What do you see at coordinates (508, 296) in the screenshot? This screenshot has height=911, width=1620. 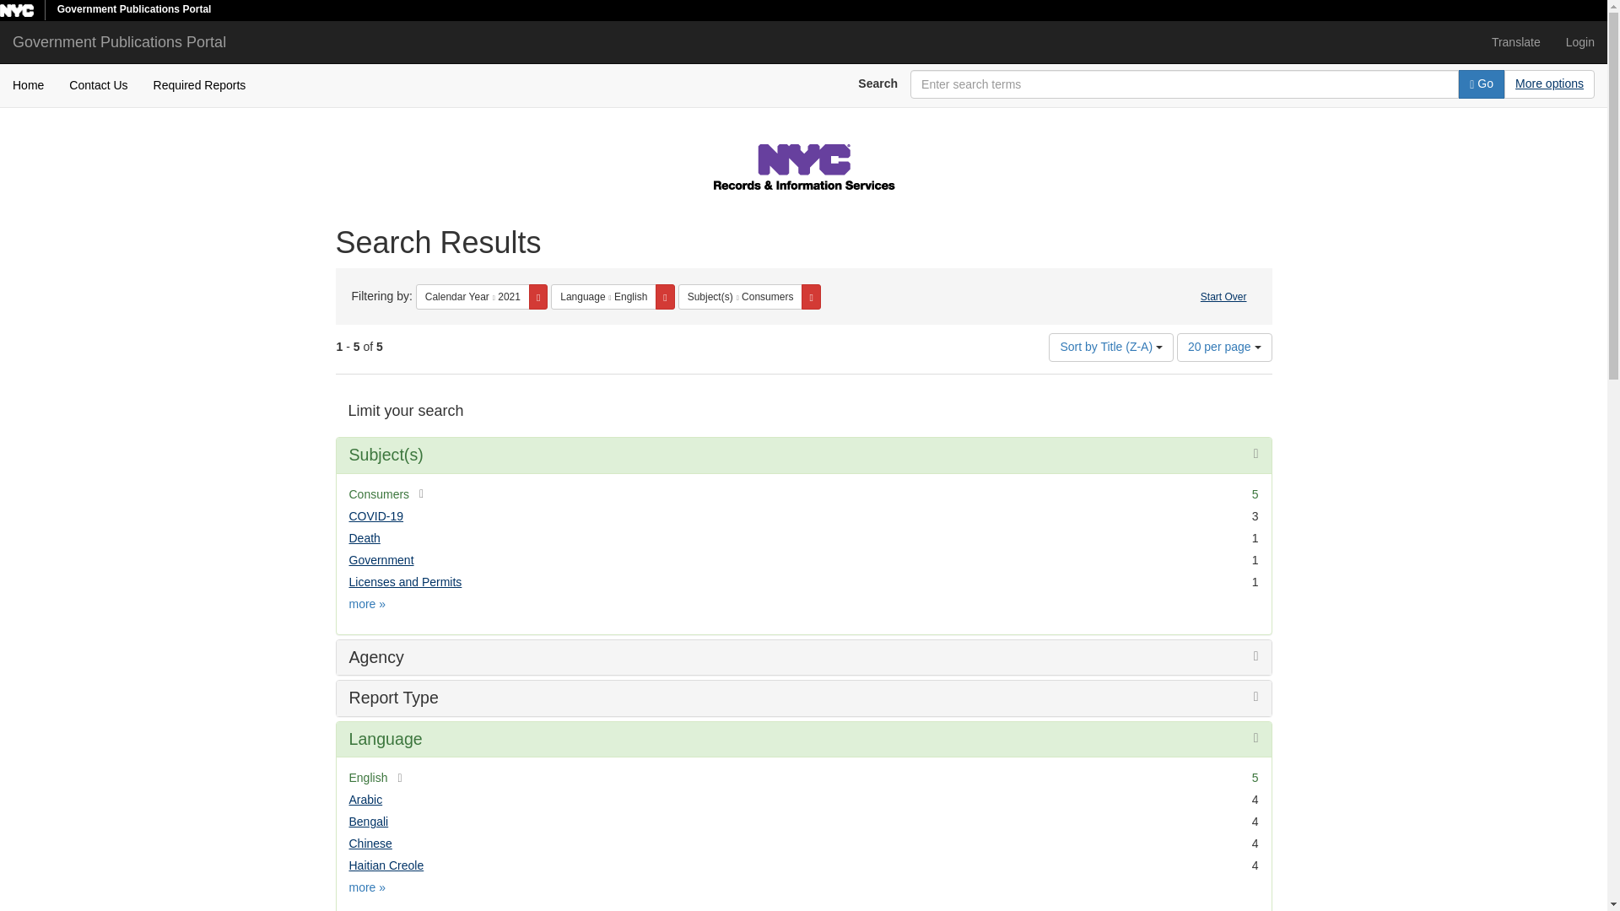 I see `2021` at bounding box center [508, 296].